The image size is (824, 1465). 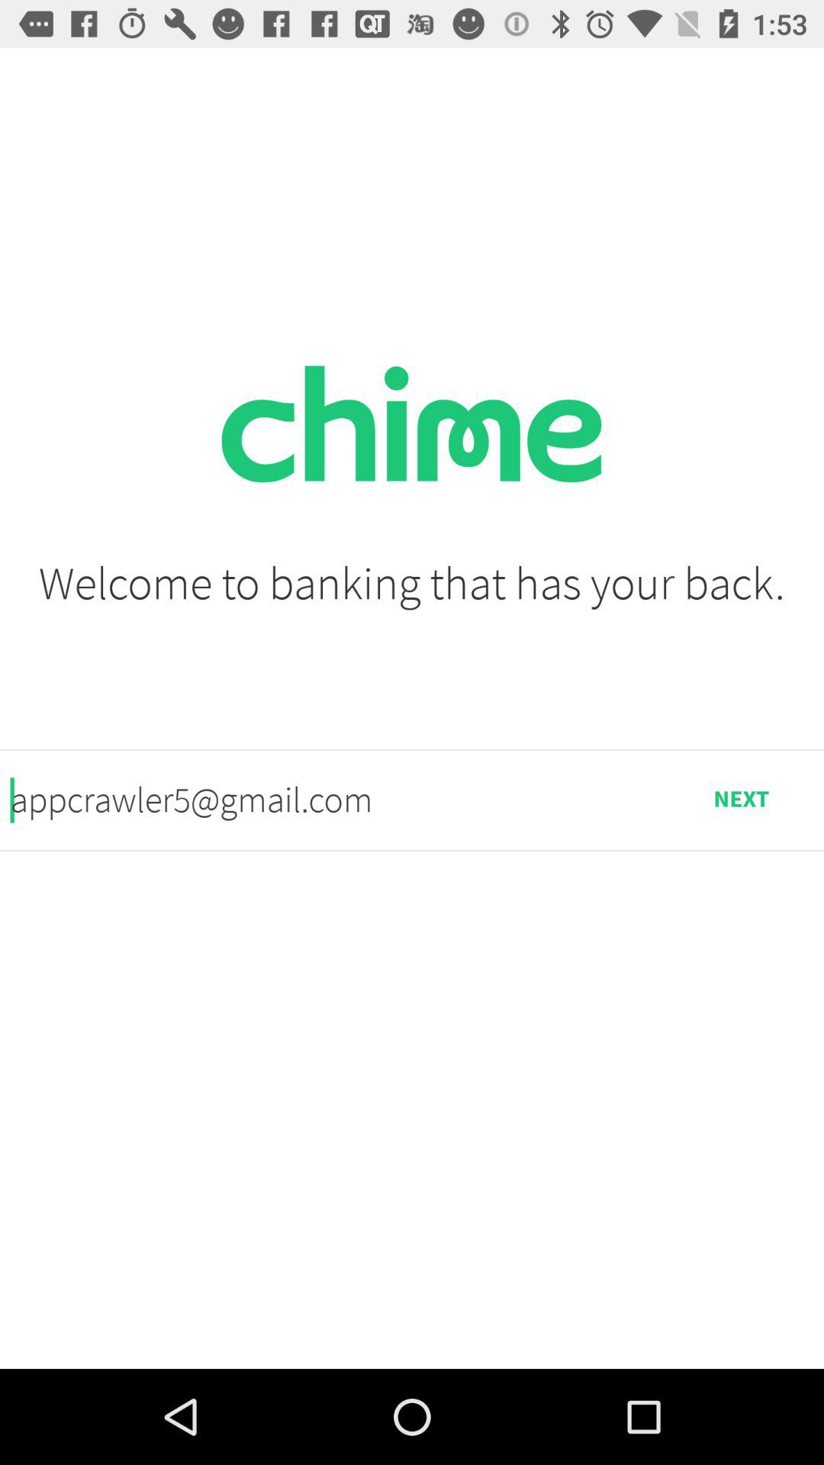 I want to click on turn off icon to the left of next item, so click(x=334, y=800).